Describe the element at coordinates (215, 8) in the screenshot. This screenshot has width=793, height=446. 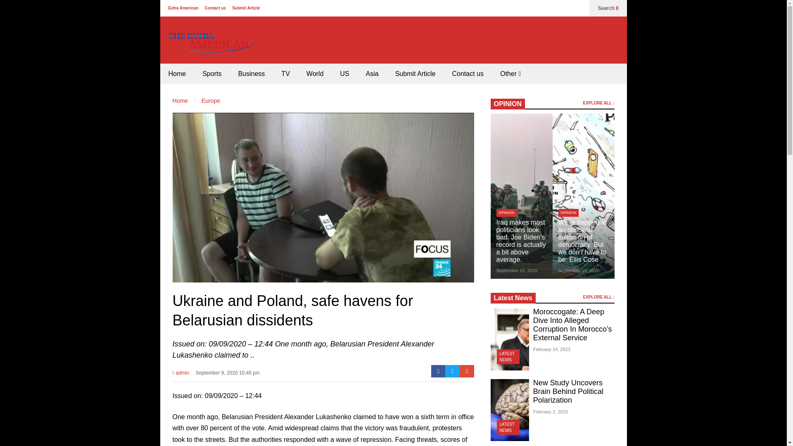
I see `Contact us` at that location.